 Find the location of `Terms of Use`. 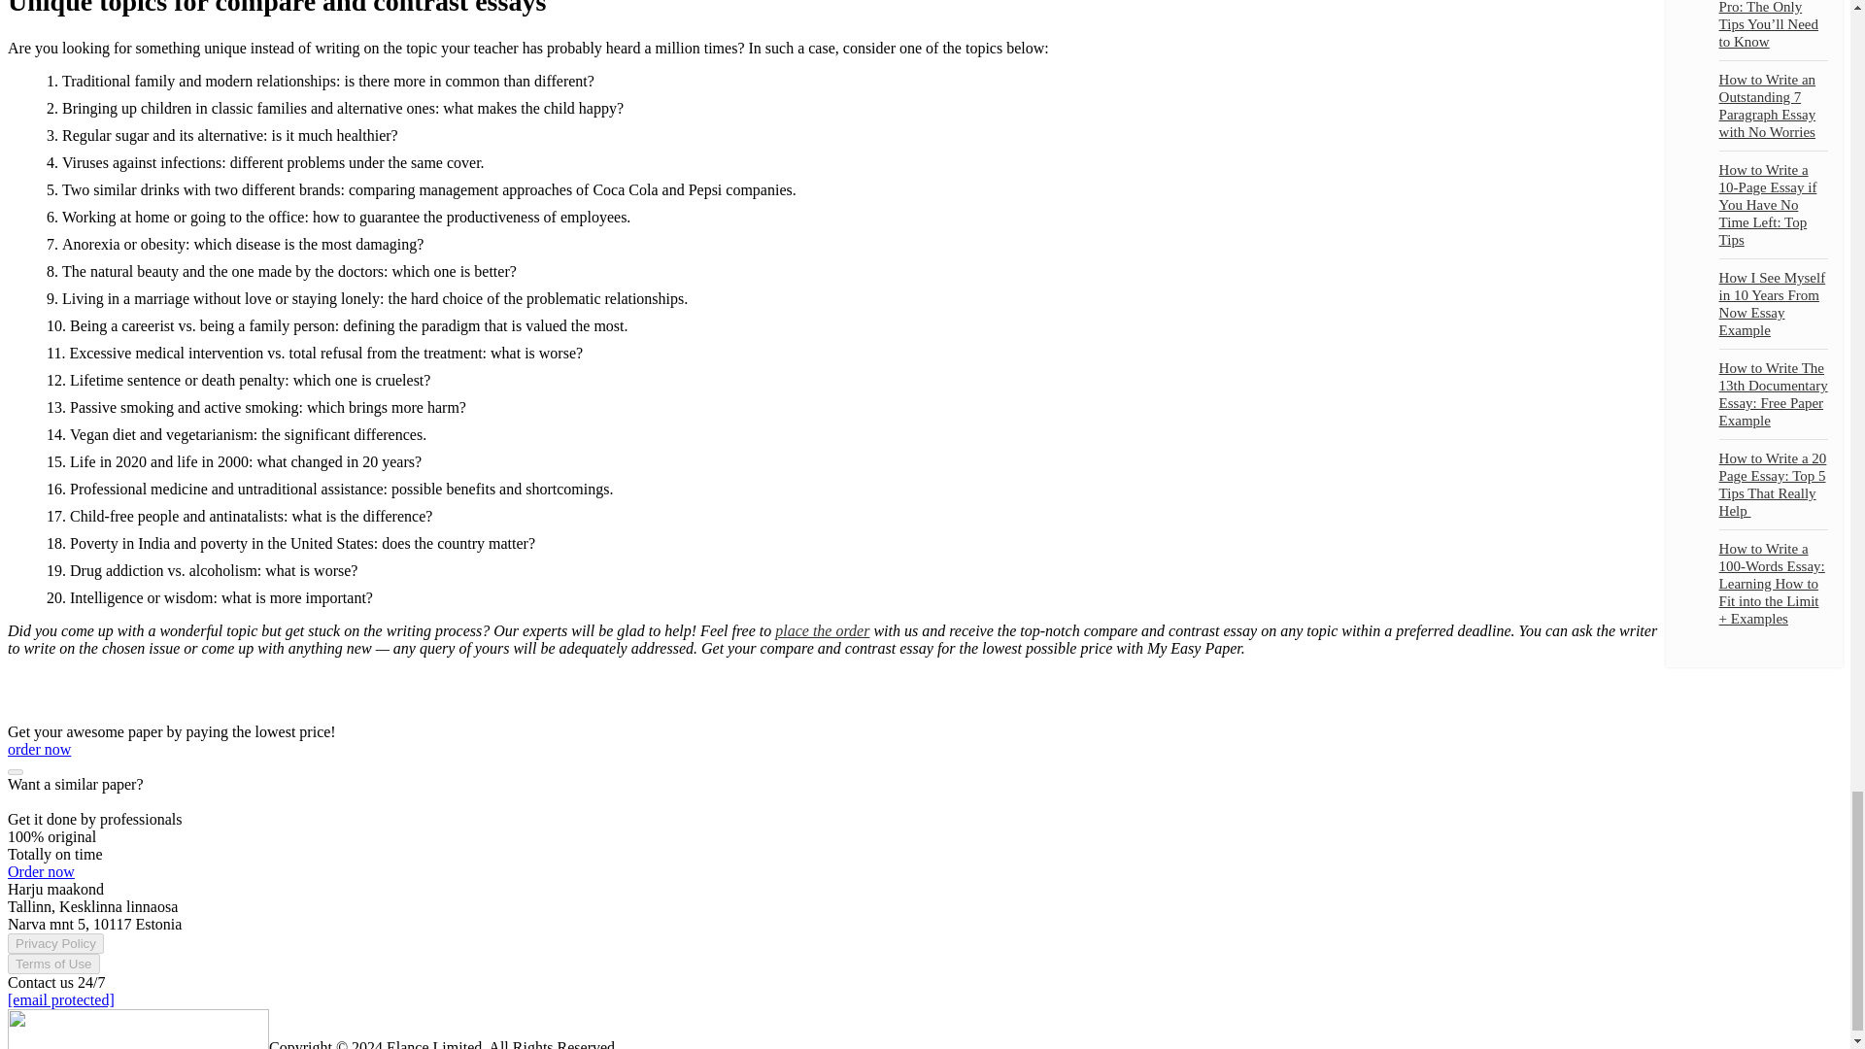

Terms of Use is located at coordinates (53, 964).